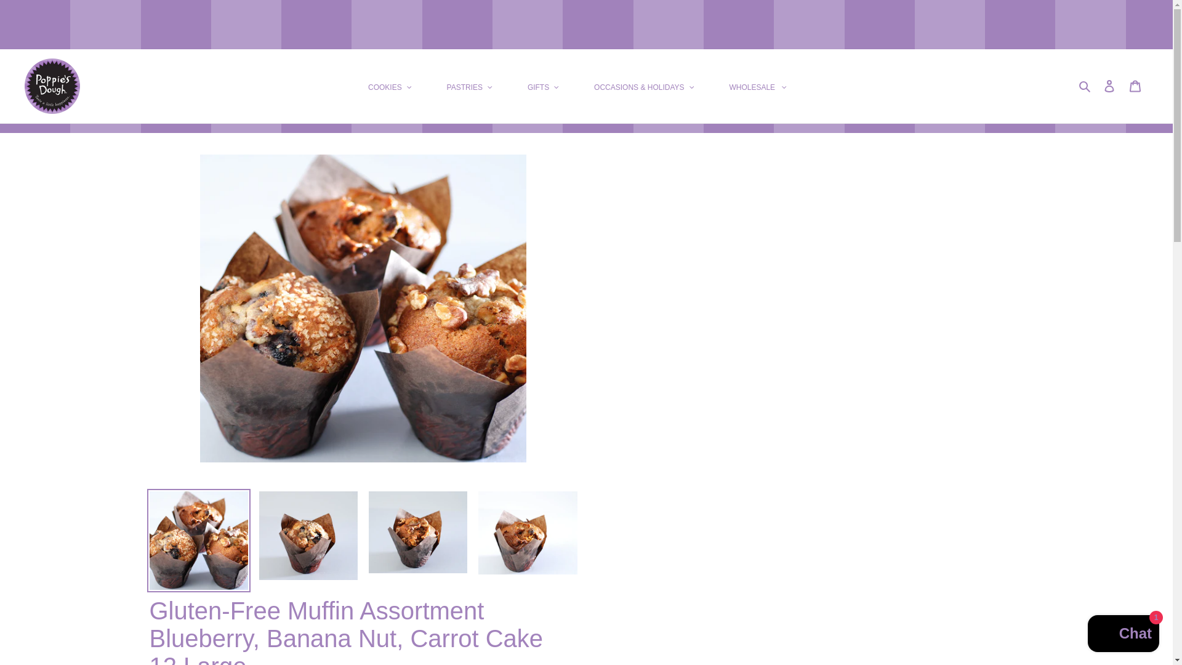  What do you see at coordinates (470, 86) in the screenshot?
I see `PASTRIES` at bounding box center [470, 86].